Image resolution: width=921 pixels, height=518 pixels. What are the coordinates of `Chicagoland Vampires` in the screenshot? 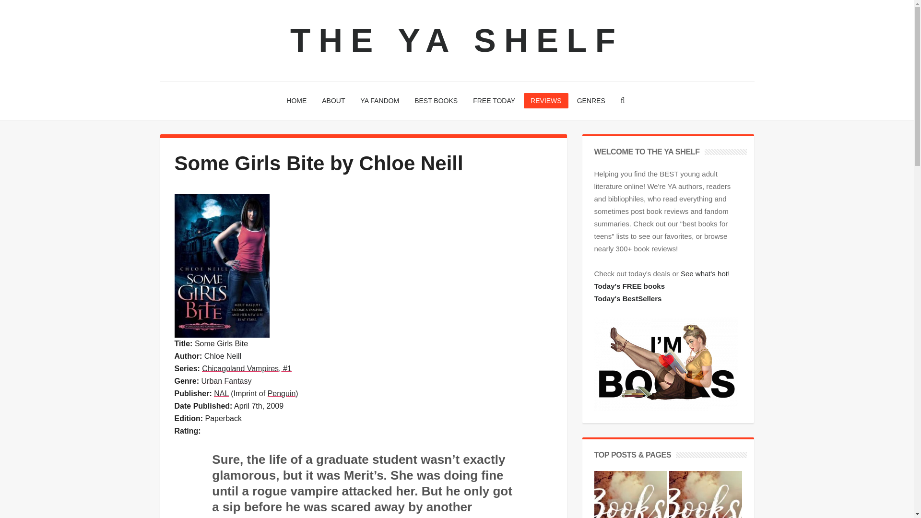 It's located at (246, 368).